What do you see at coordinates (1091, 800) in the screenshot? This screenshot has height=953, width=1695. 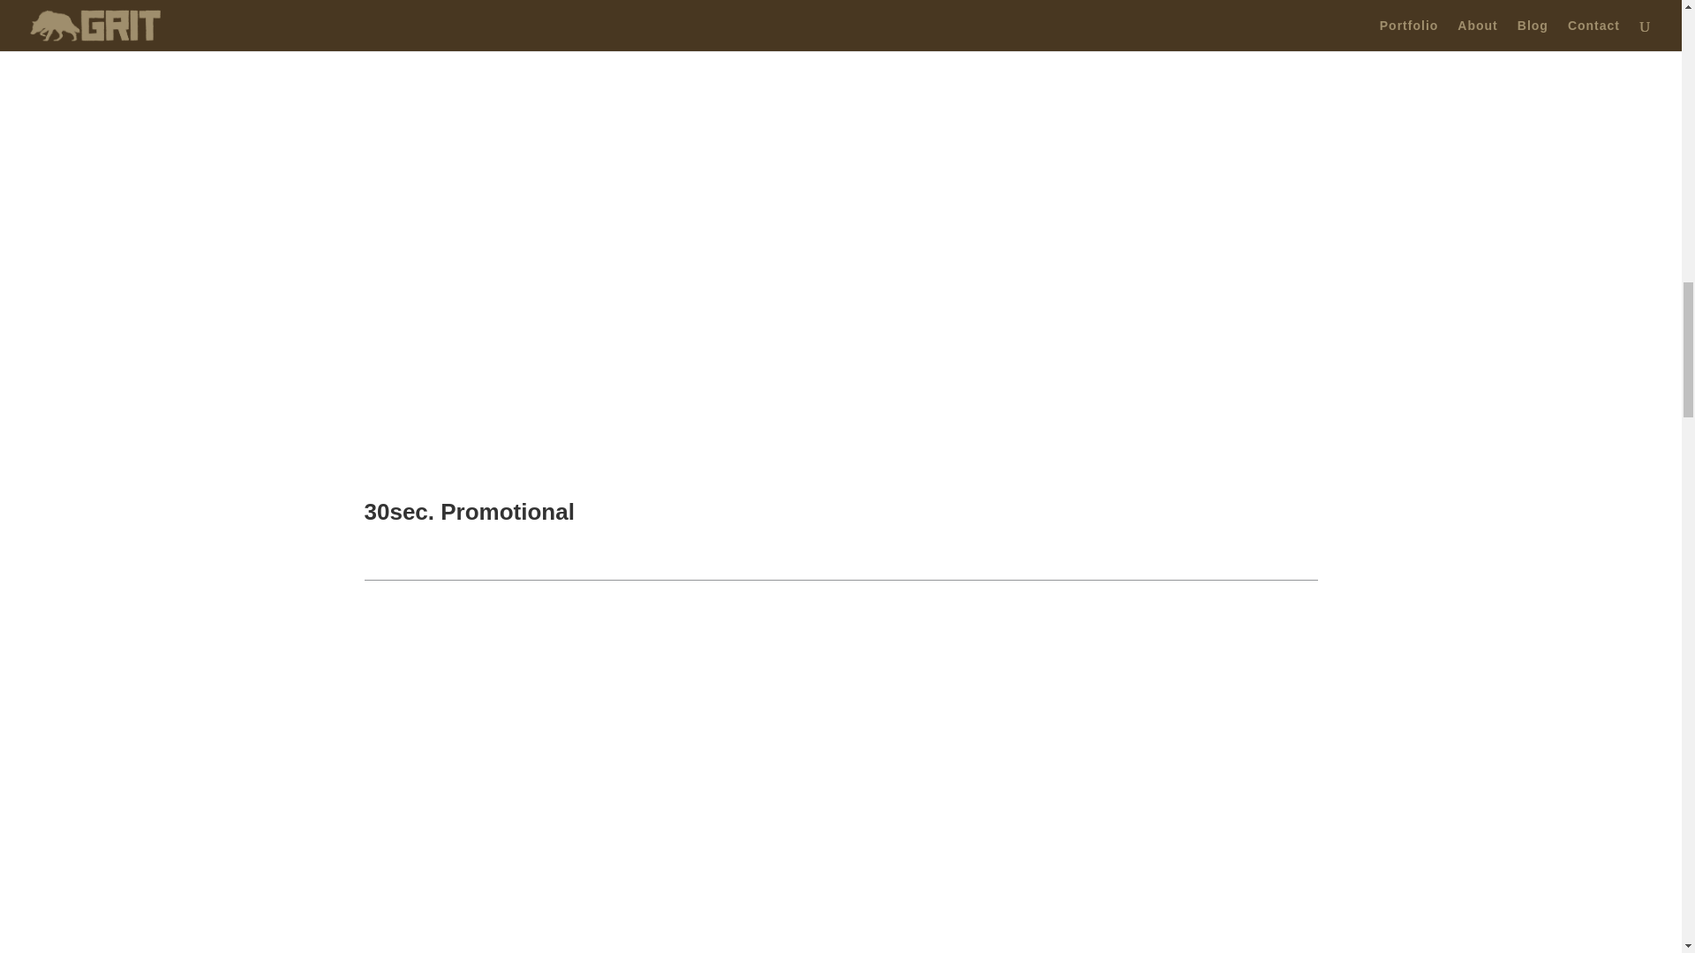 I see `Waterfowl Hunters Expo: 15 Second 9:16` at bounding box center [1091, 800].